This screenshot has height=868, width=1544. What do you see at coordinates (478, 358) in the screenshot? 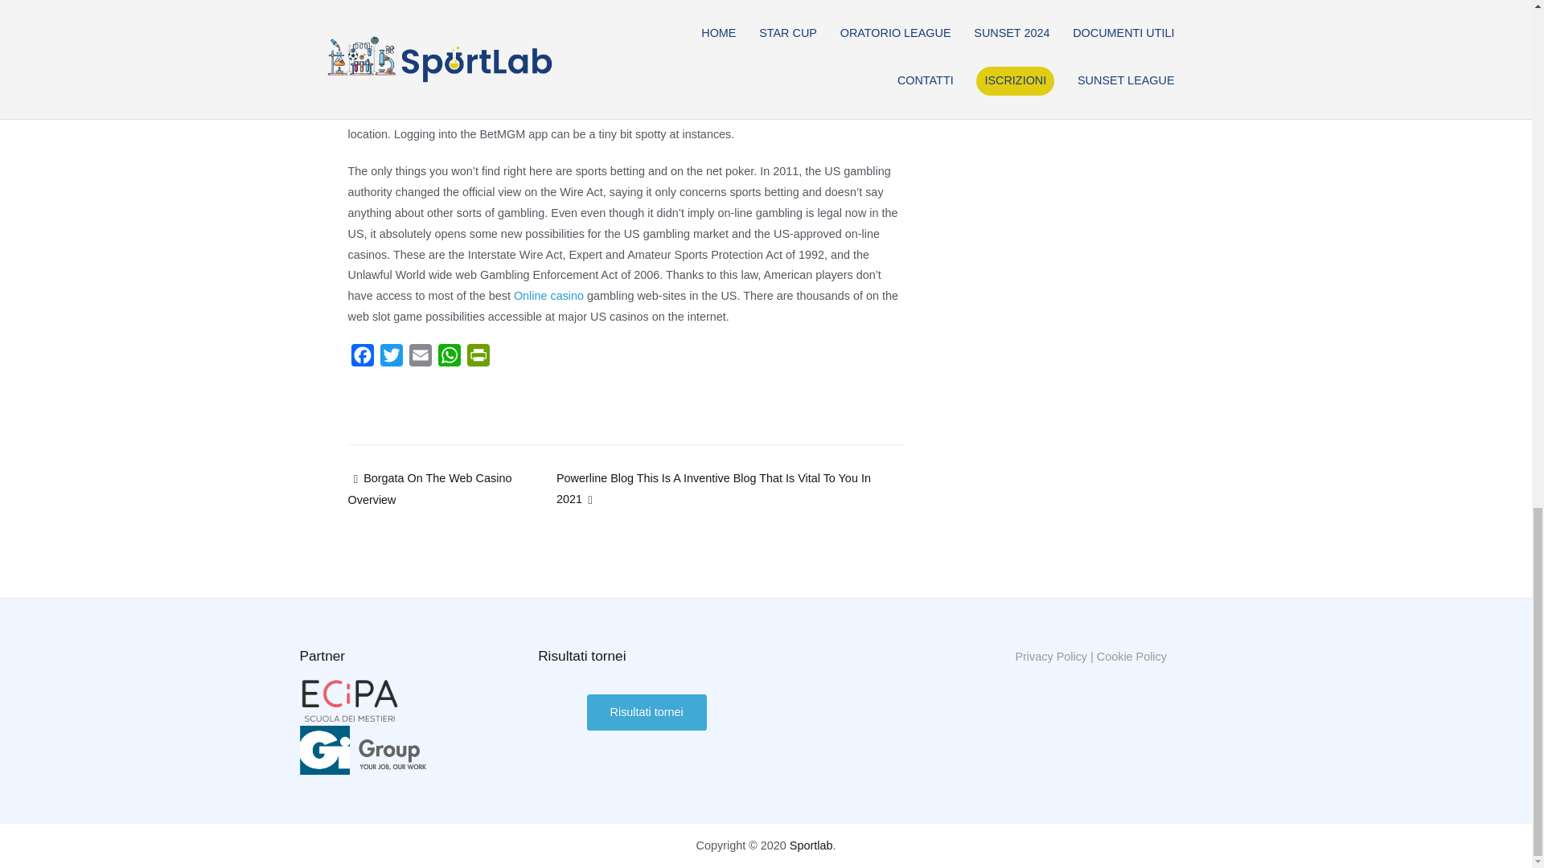
I see `PrintFriendly` at bounding box center [478, 358].